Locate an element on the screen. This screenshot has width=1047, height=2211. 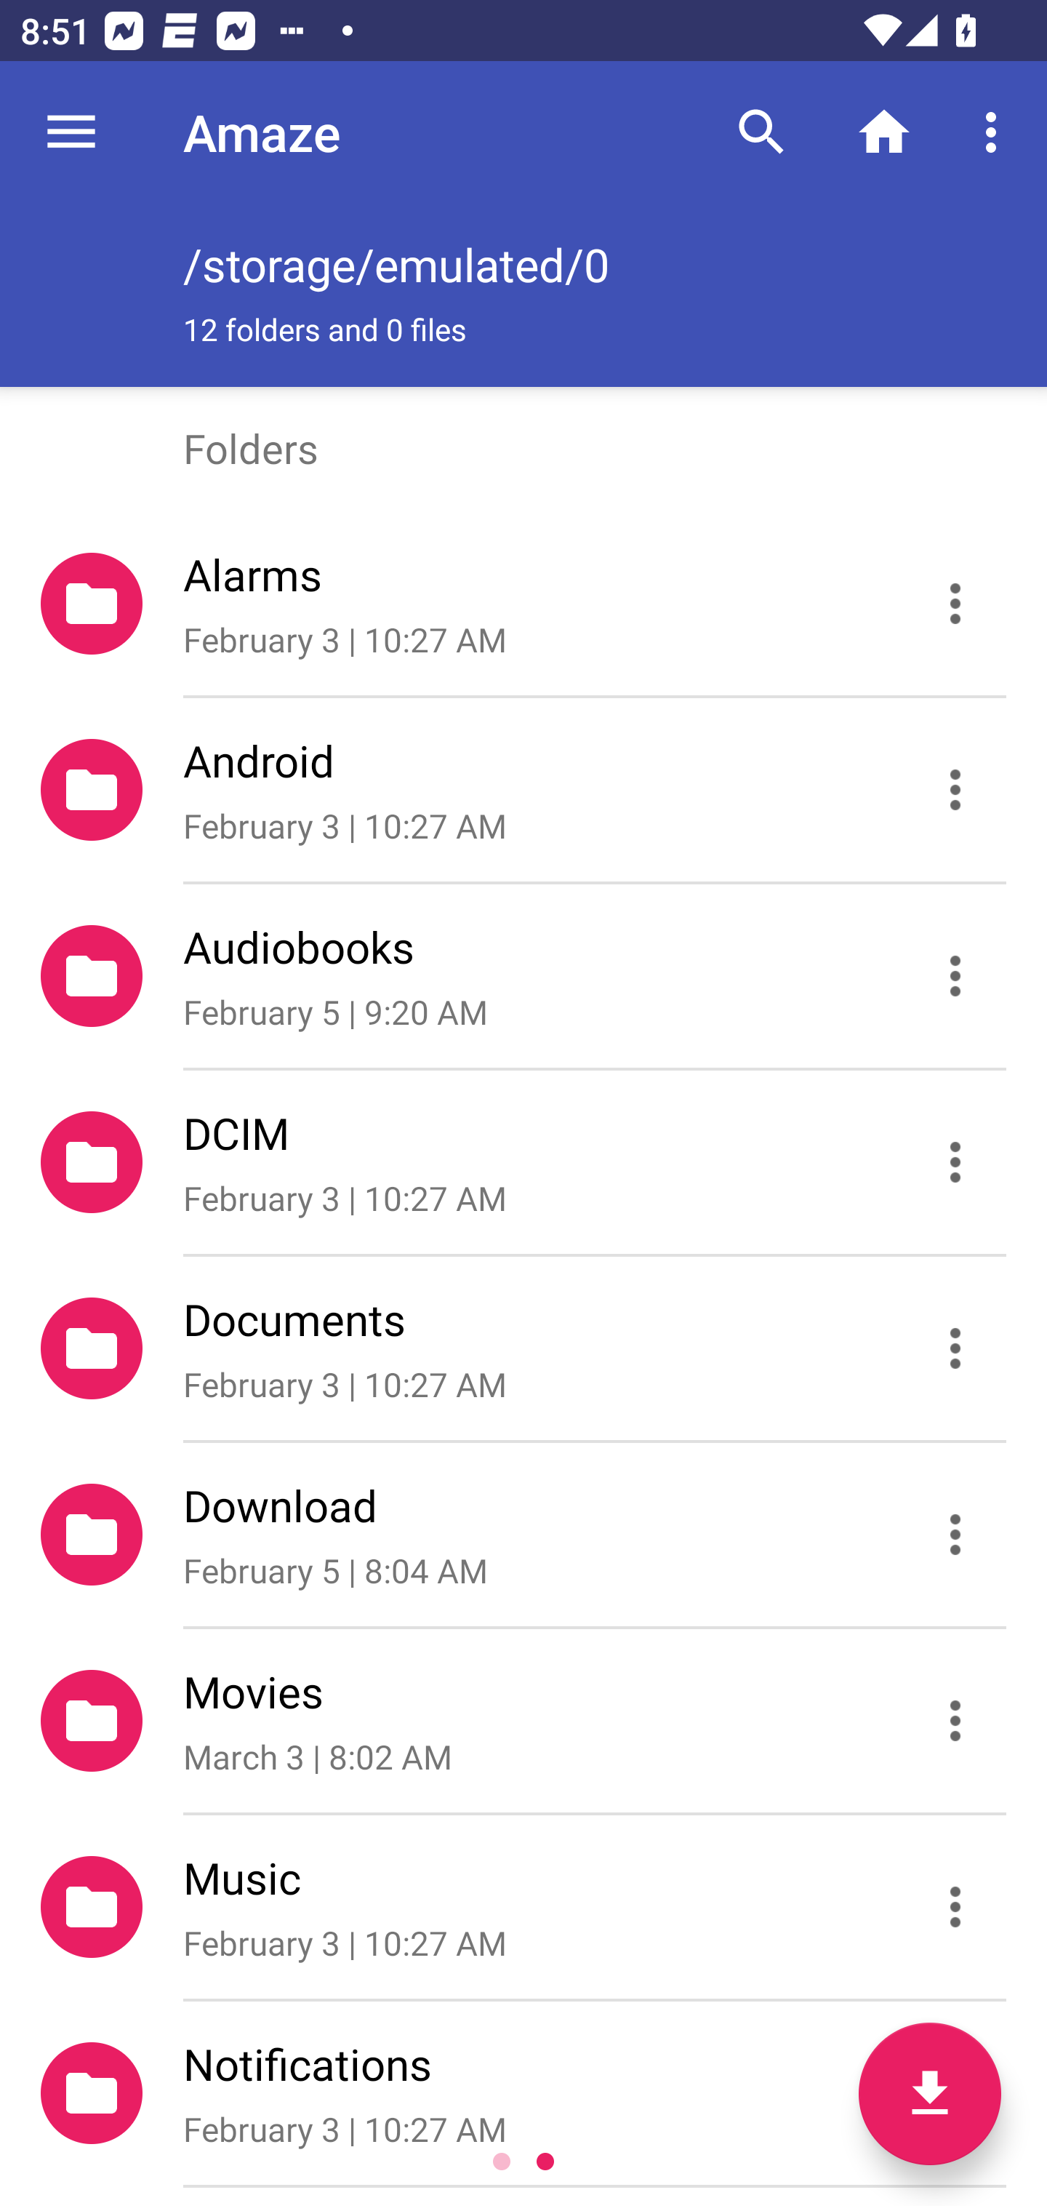
Android February 3 | 10:27 AM is located at coordinates (523, 790).